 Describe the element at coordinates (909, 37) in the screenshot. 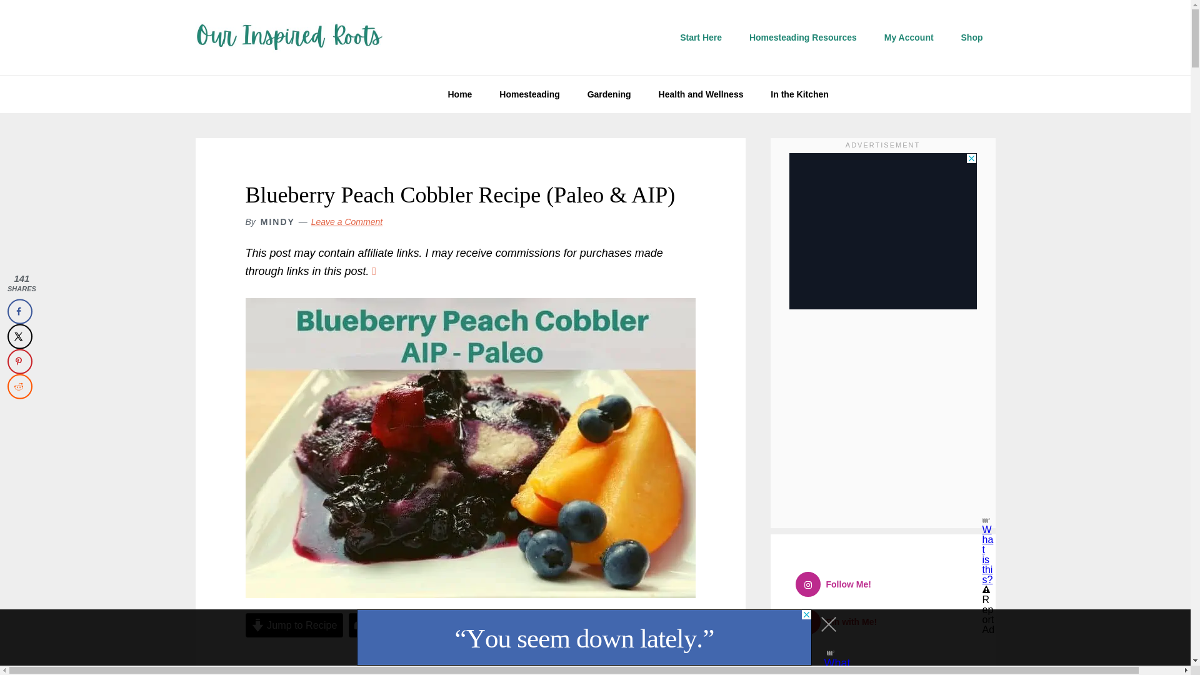

I see `My Account` at that location.